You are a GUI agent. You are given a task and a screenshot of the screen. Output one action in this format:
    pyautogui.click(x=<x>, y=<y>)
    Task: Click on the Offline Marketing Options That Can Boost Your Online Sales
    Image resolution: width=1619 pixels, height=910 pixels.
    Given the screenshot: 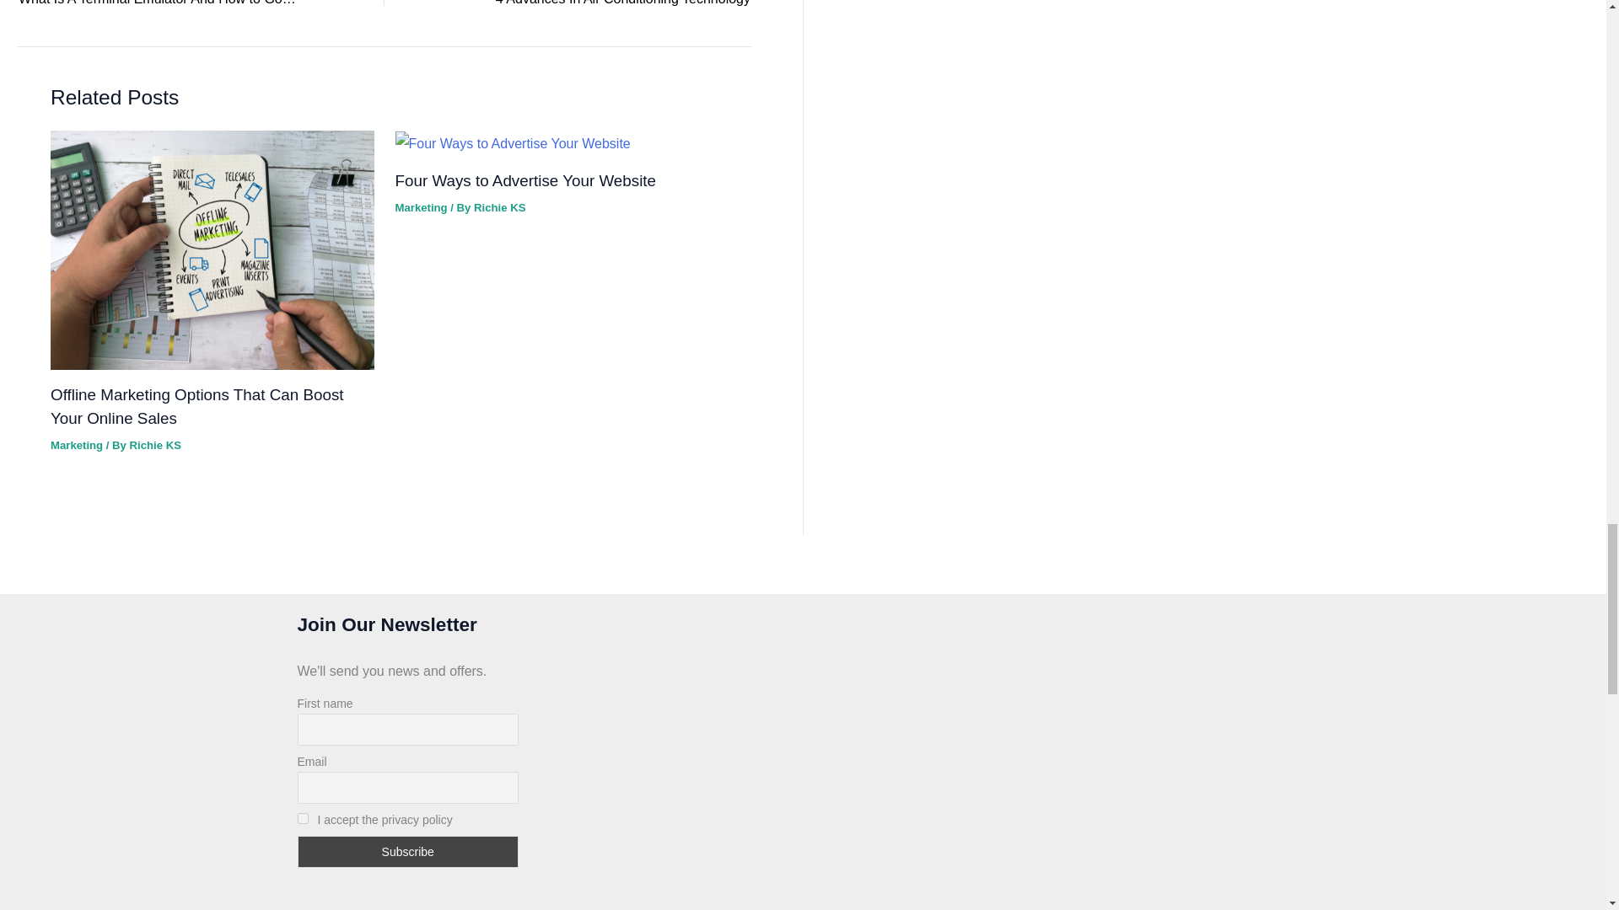 What is the action you would take?
    pyautogui.click(x=196, y=406)
    